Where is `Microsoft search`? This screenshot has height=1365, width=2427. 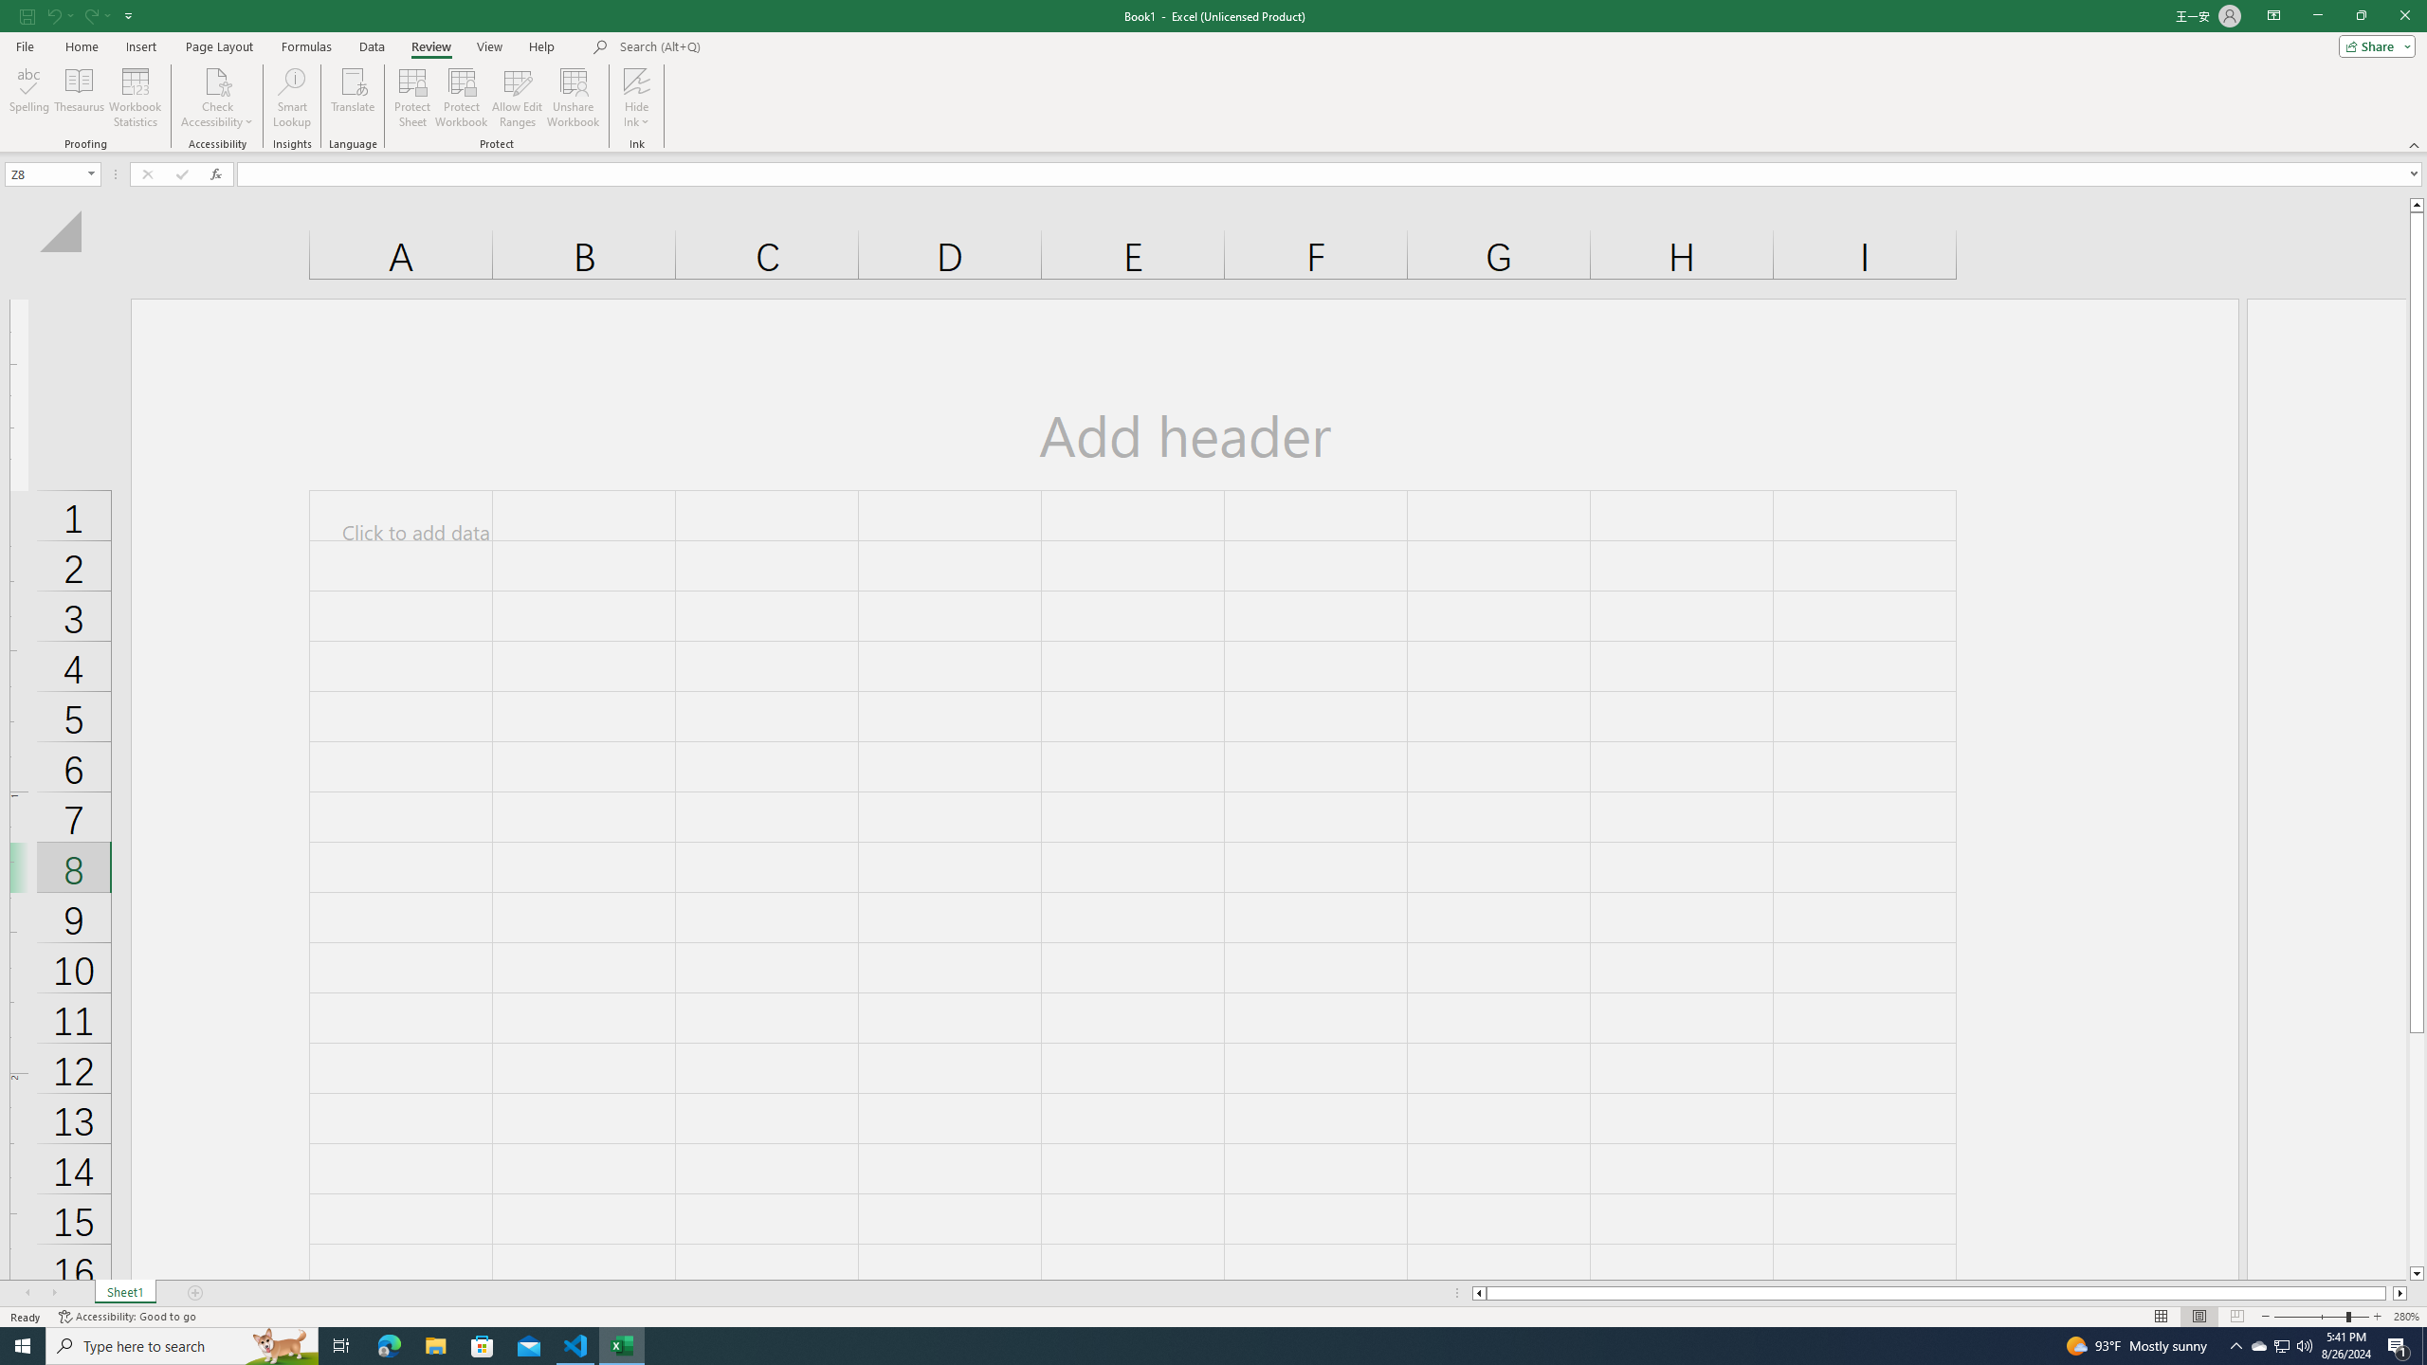 Microsoft search is located at coordinates (751, 47).